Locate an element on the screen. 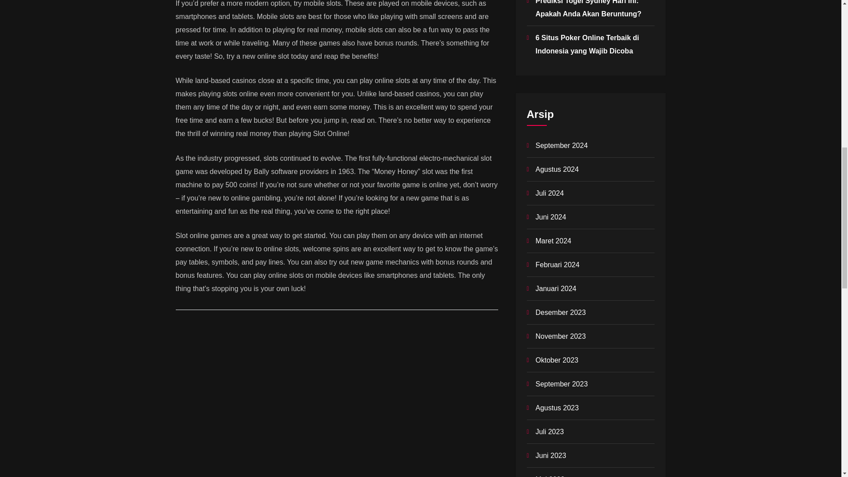 This screenshot has width=848, height=477. Agustus 2023 is located at coordinates (556, 408).